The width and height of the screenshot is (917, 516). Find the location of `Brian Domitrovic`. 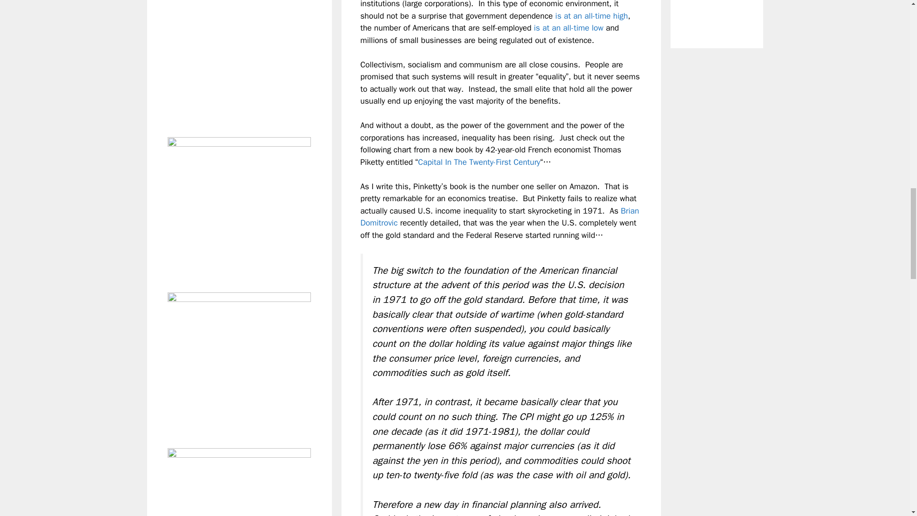

Brian Domitrovic is located at coordinates (500, 217).